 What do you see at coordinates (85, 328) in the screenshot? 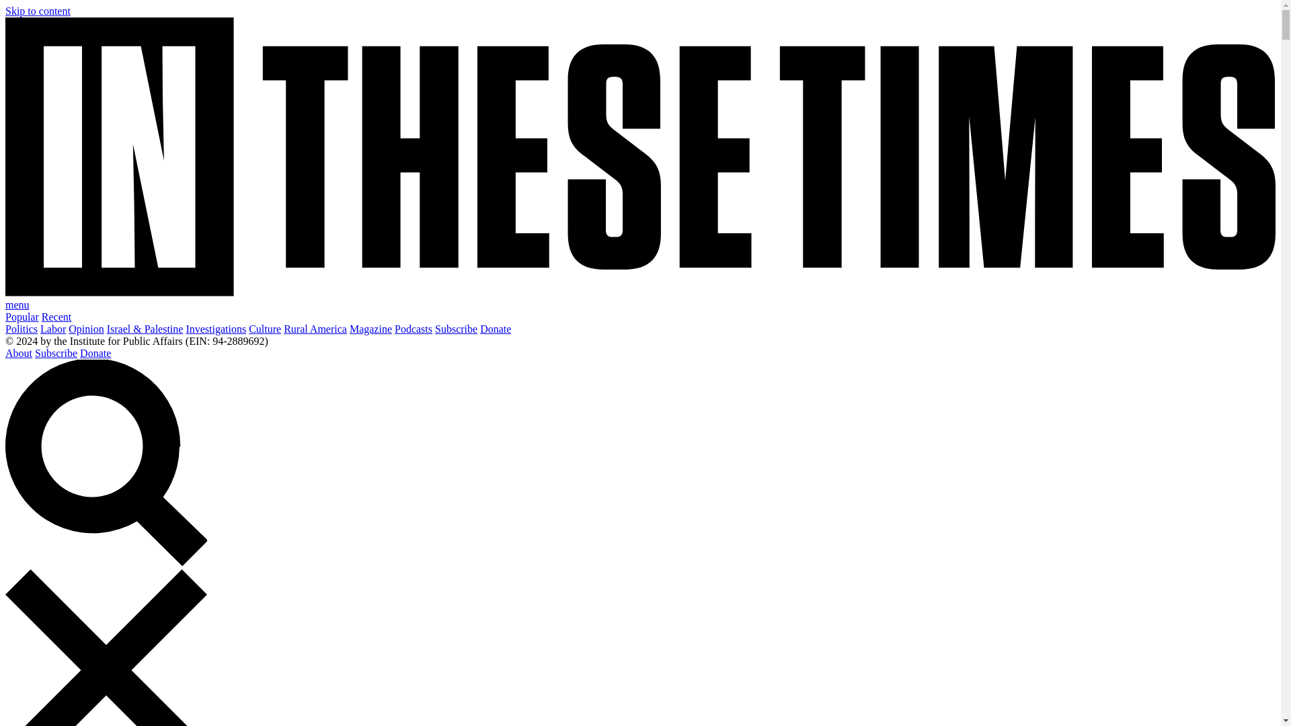
I see `Opinion` at bounding box center [85, 328].